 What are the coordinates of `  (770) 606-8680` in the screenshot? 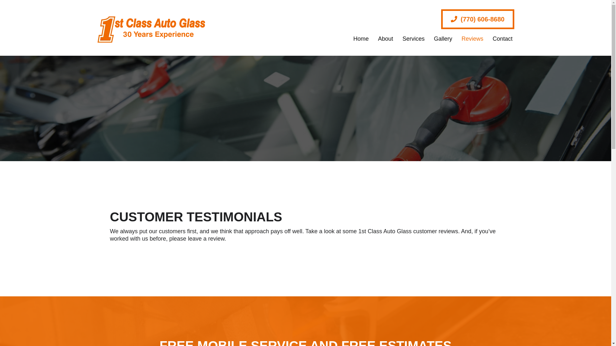 It's located at (478, 19).